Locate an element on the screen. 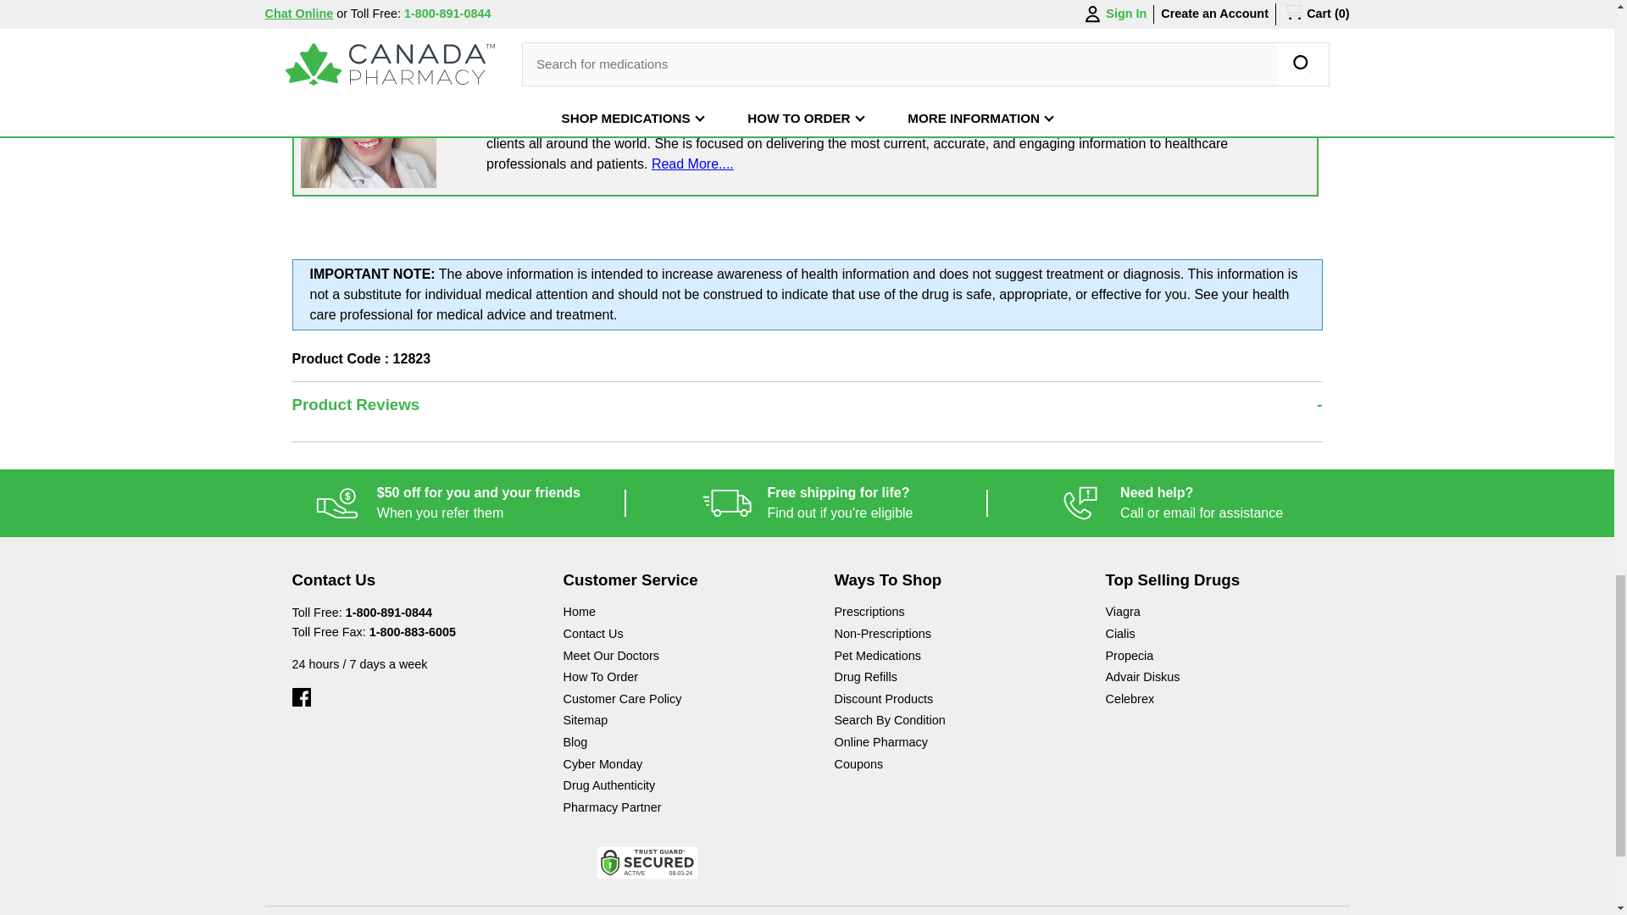  1-800-891-0844 is located at coordinates (692, 163).